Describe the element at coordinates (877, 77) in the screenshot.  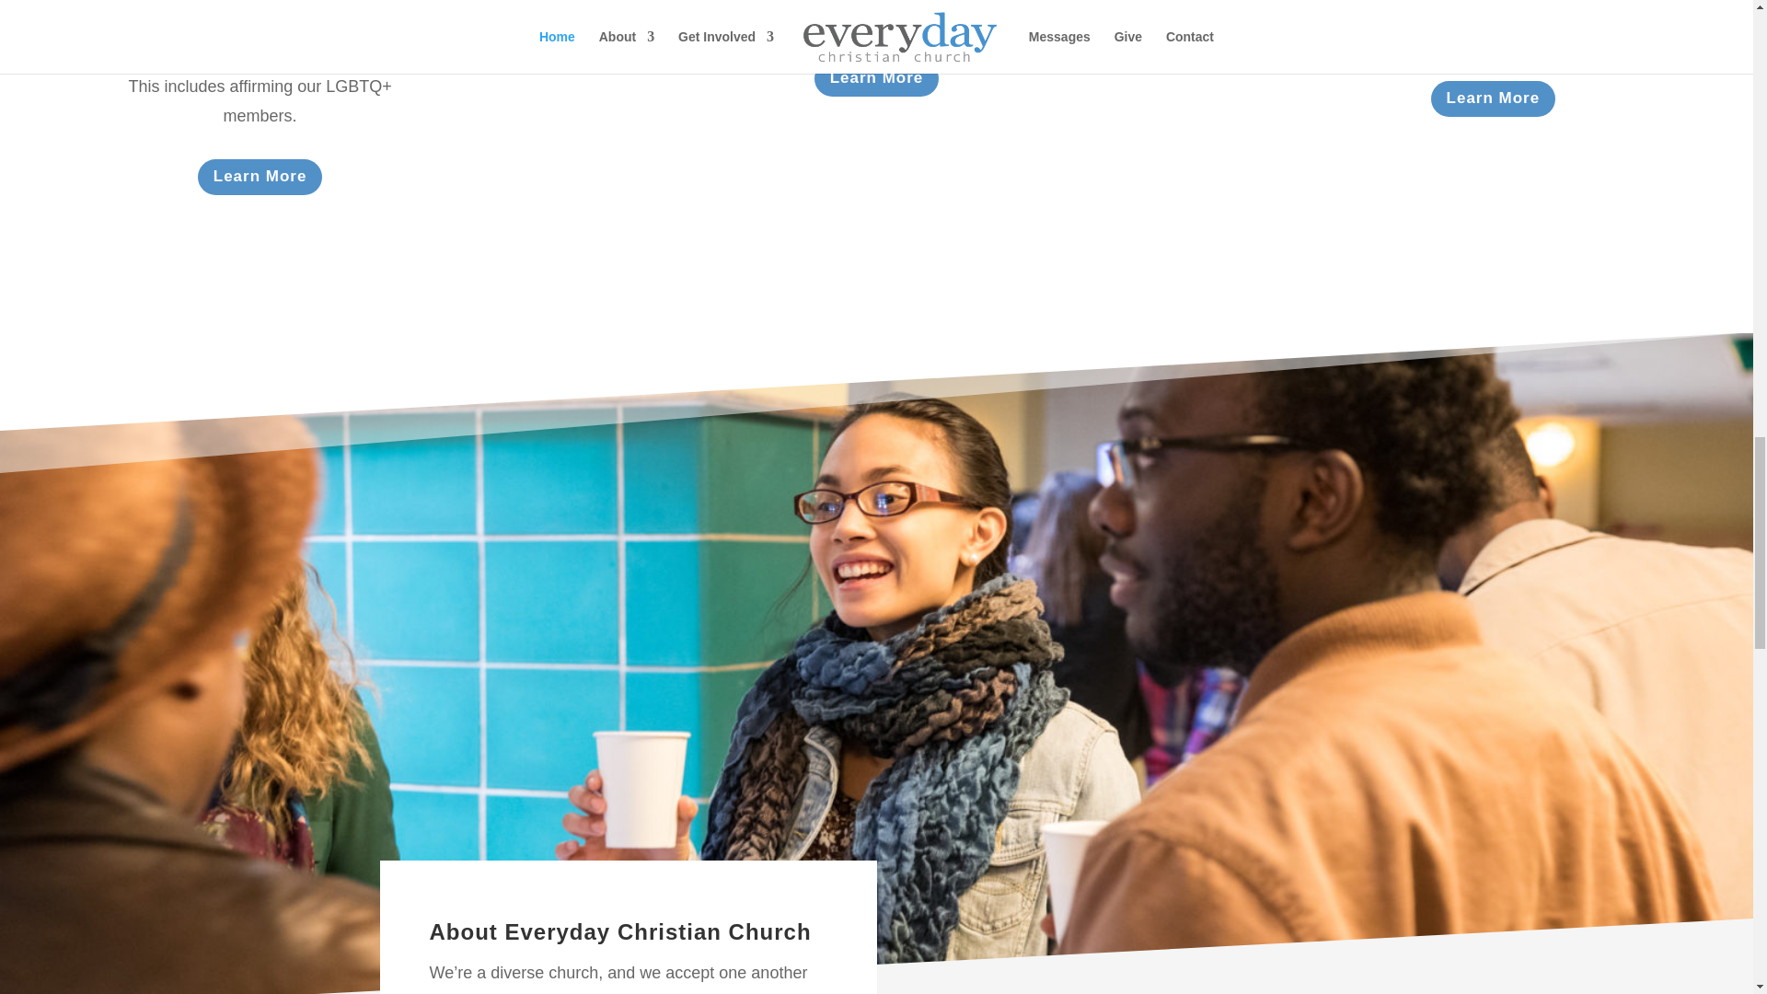
I see `Learn More` at that location.